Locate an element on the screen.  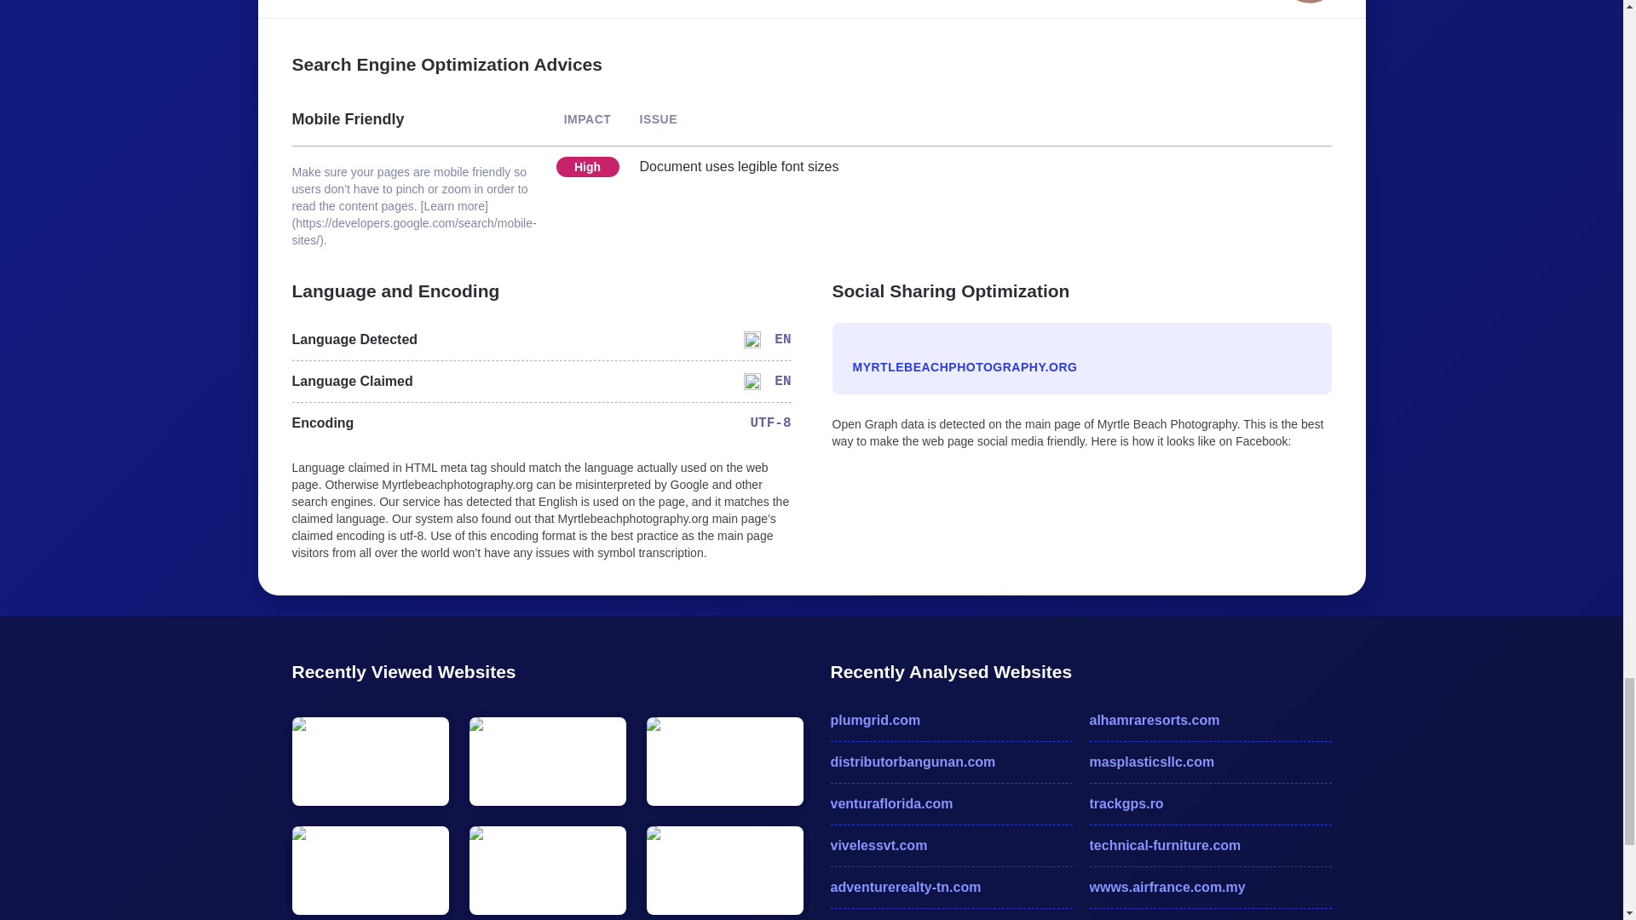
distributorbangunan.com is located at coordinates (950, 762).